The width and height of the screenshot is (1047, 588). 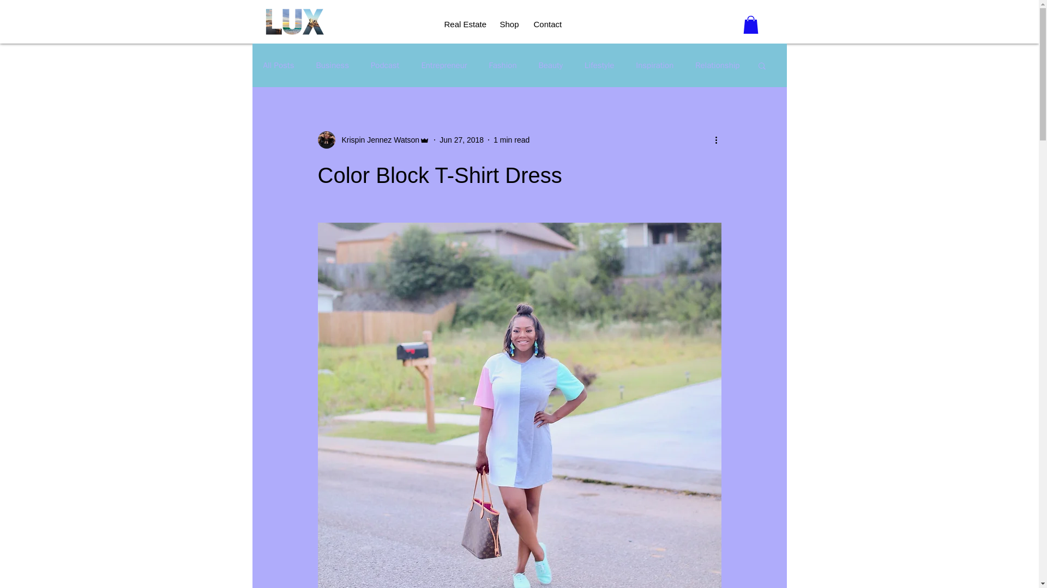 I want to click on Fashion, so click(x=503, y=65).